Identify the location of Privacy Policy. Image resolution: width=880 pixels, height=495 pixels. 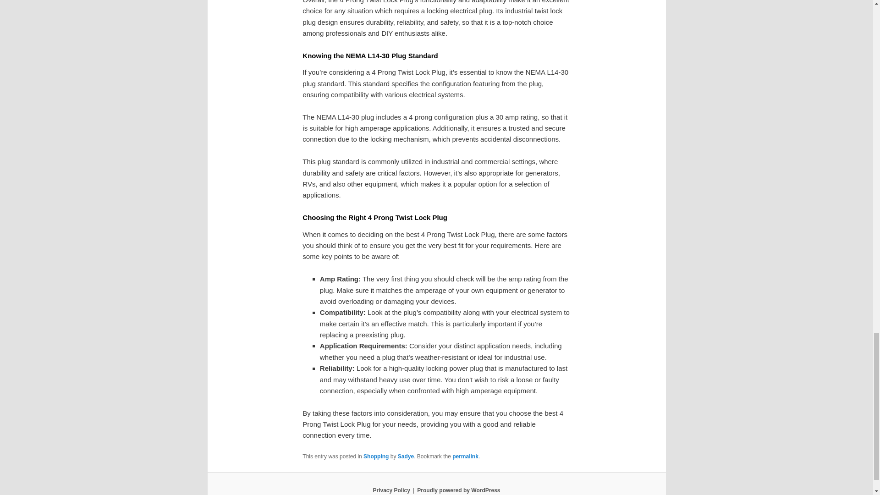
(391, 490).